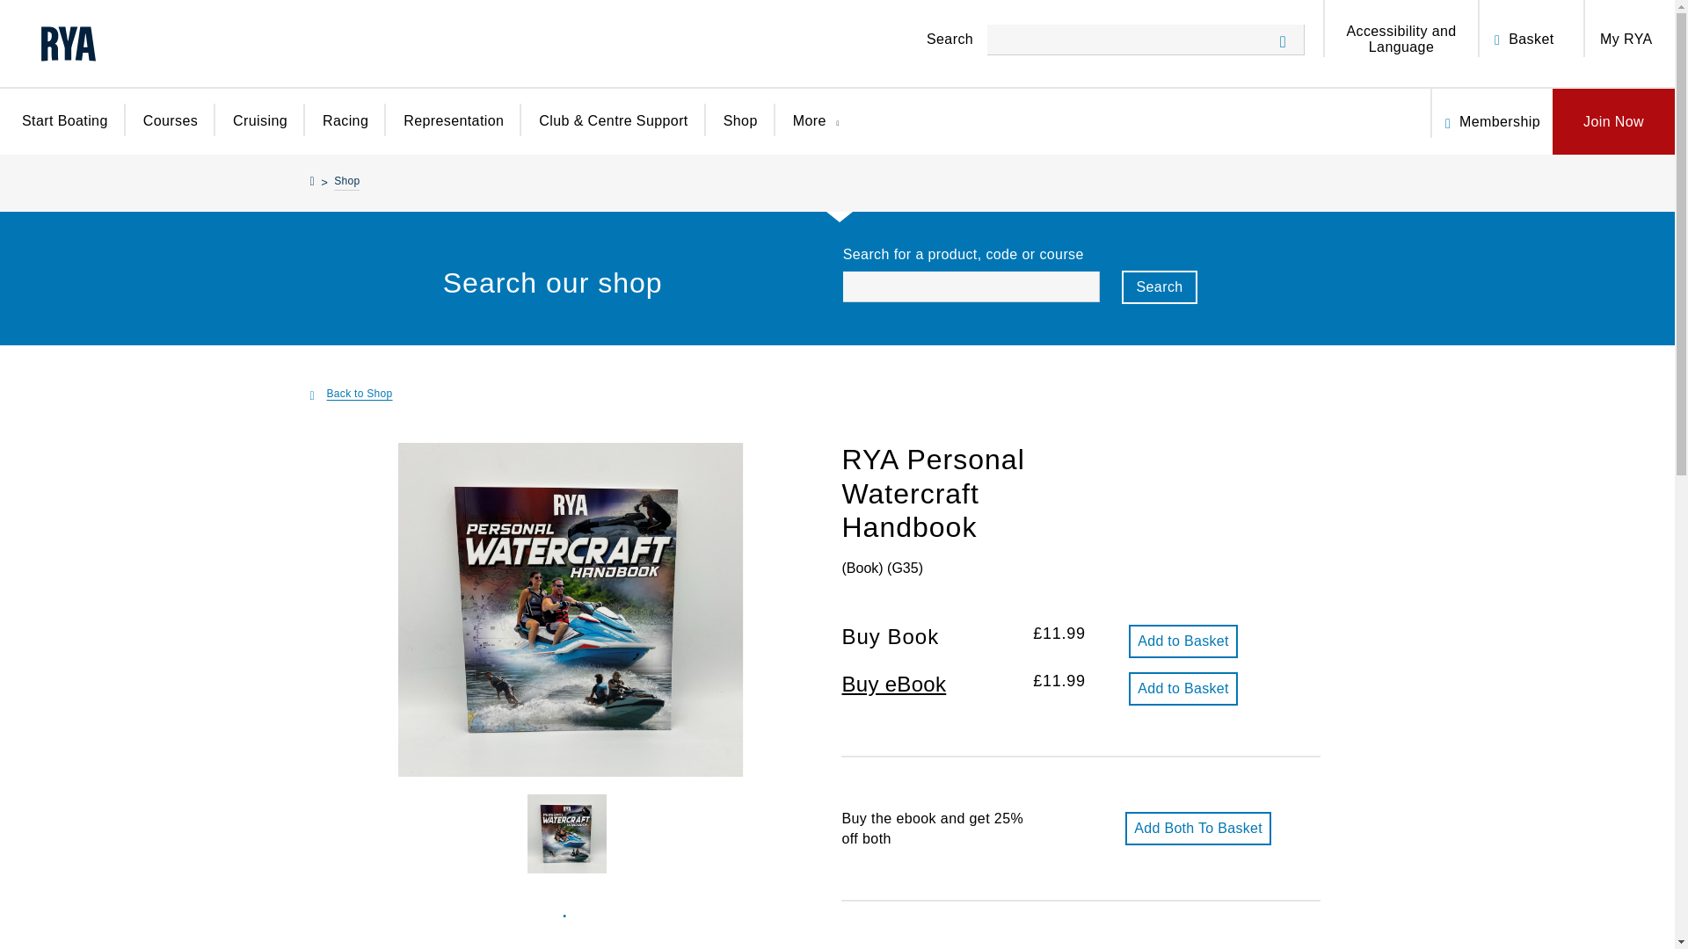 The height and width of the screenshot is (949, 1688). Describe the element at coordinates (821, 134) in the screenshot. I see `More` at that location.